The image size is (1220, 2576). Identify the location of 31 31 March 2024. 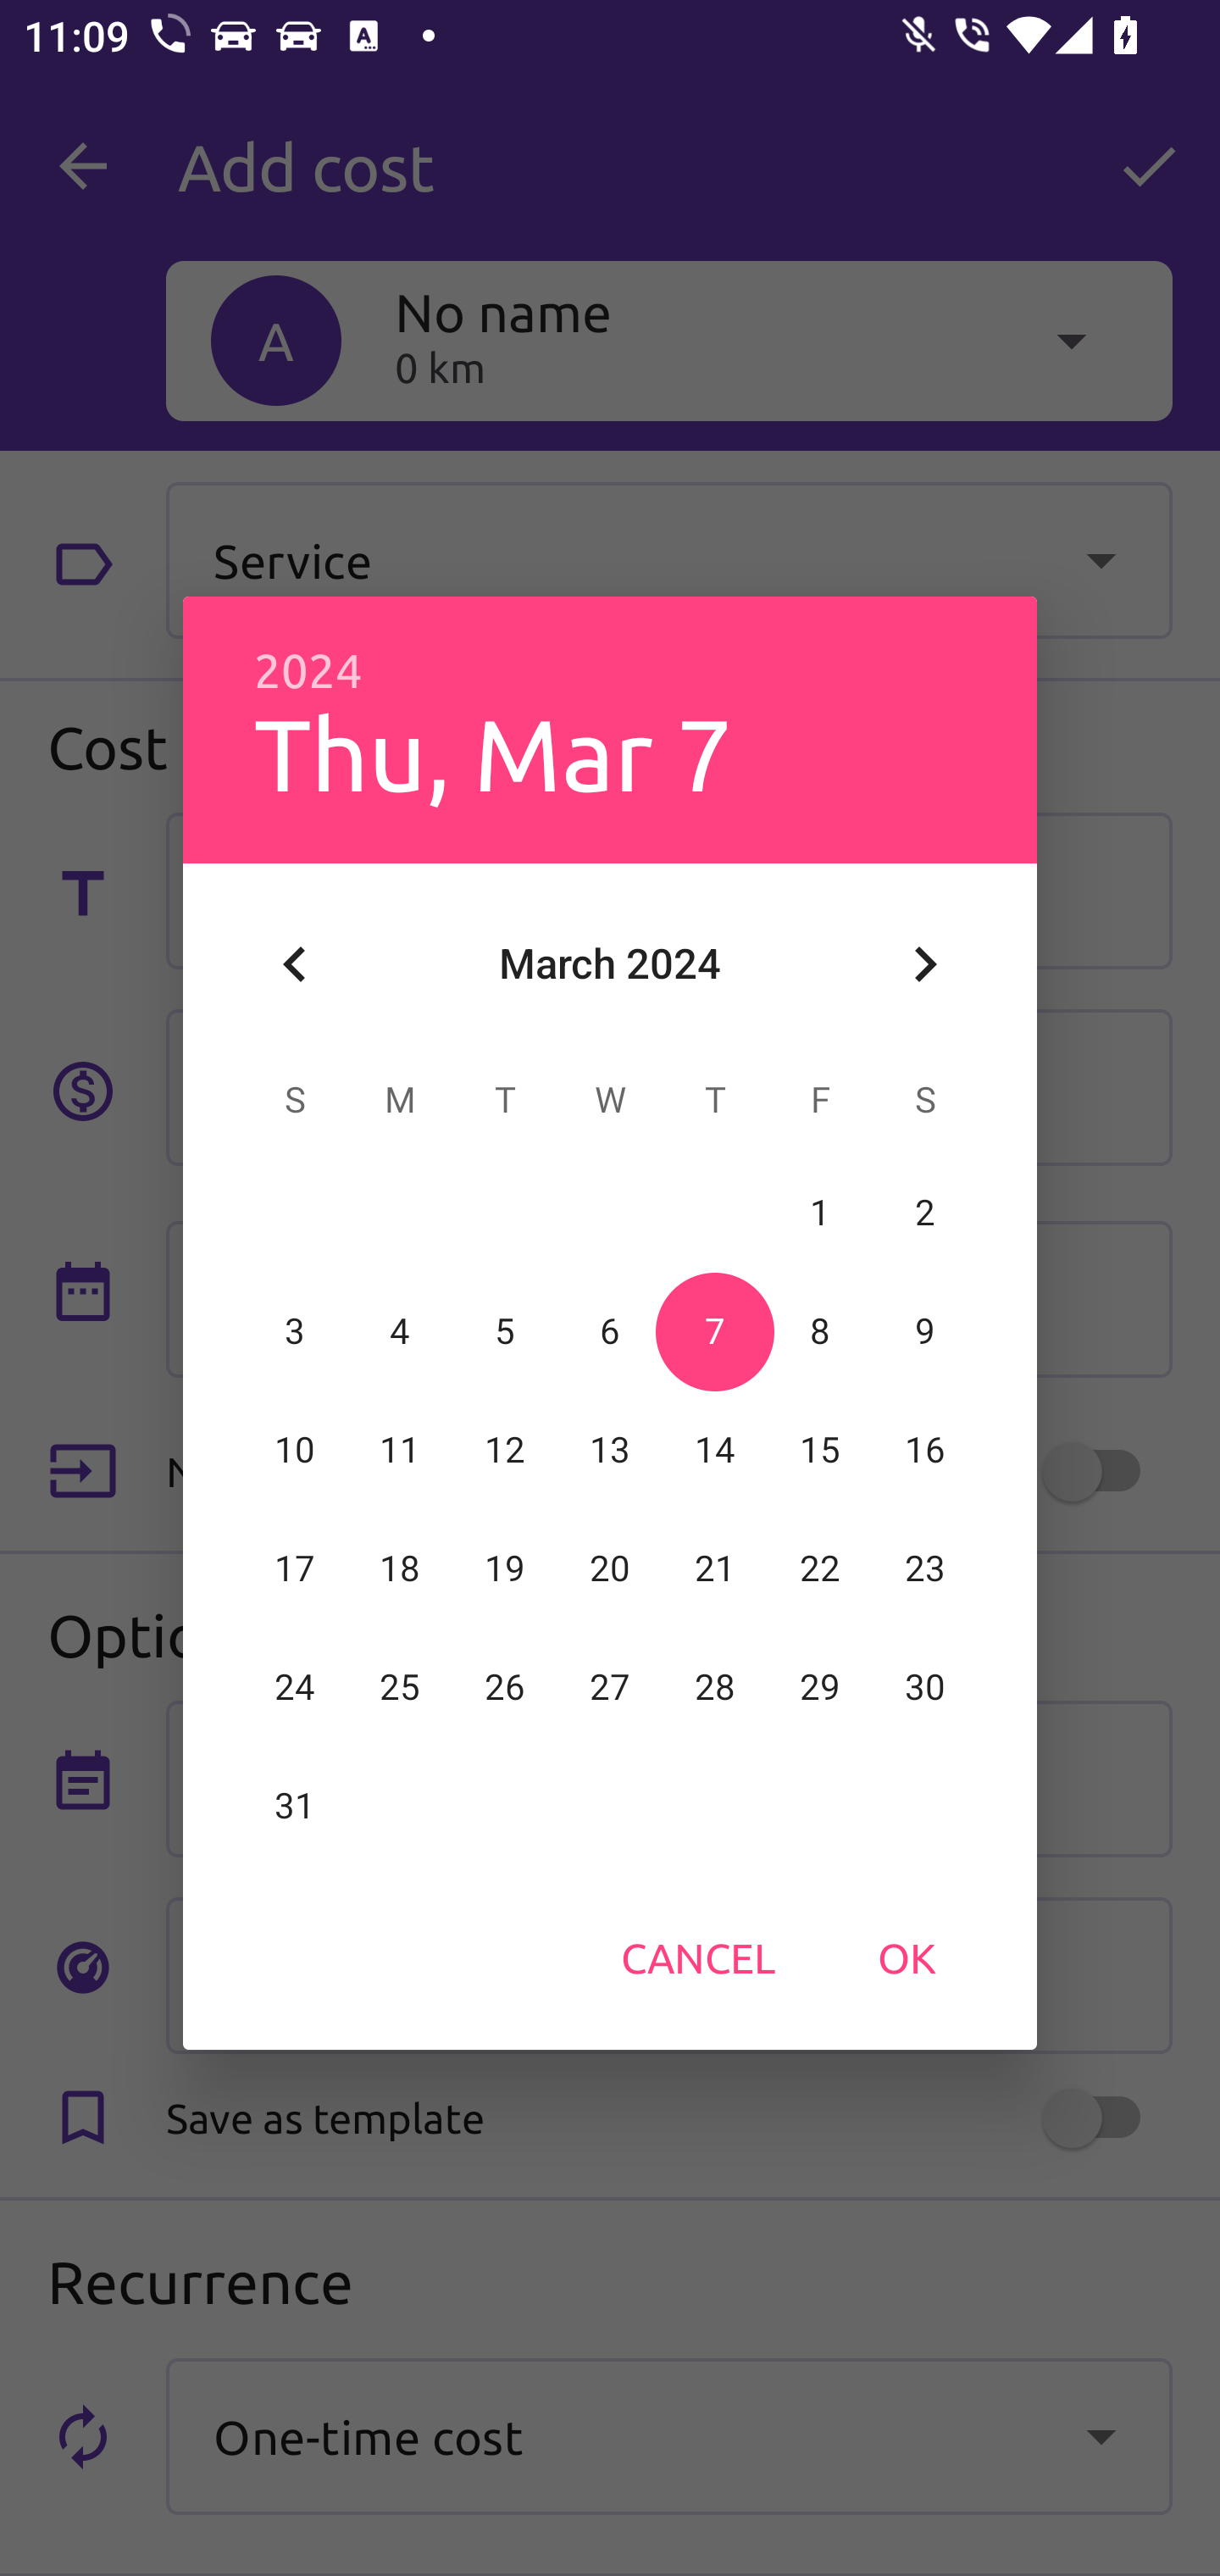
(295, 1805).